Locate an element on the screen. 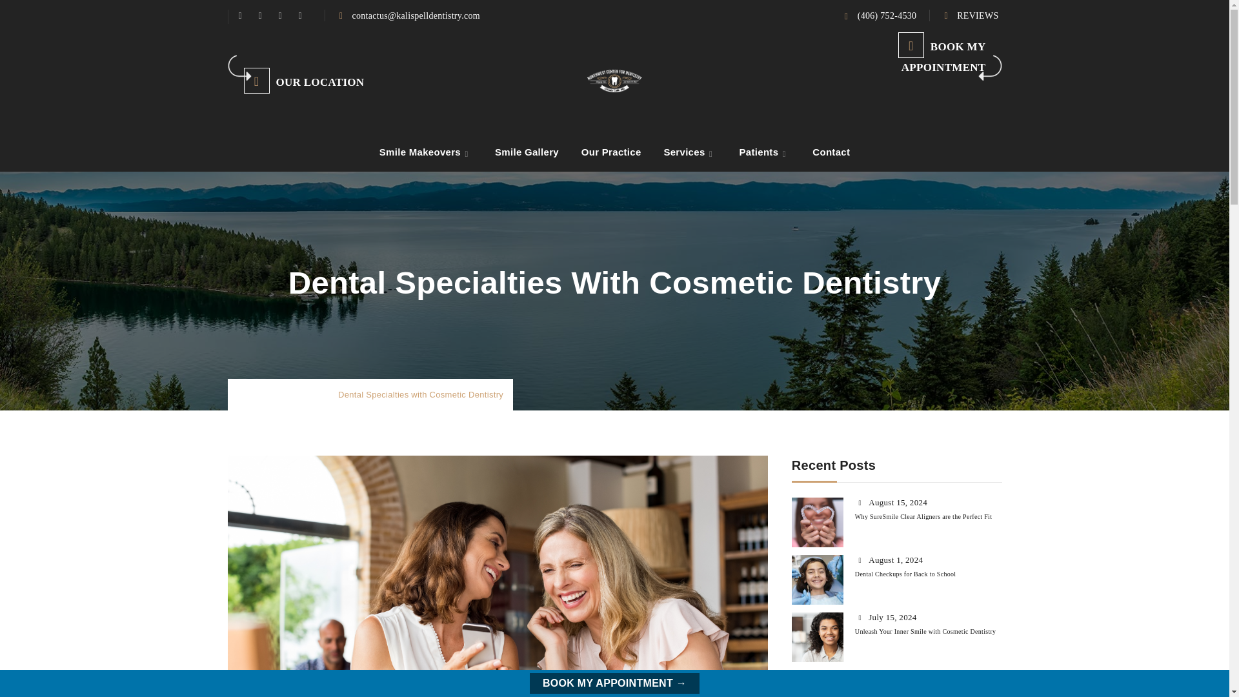 This screenshot has width=1239, height=697. Go to Dentist in Kalispell, MT. is located at coordinates (261, 394).